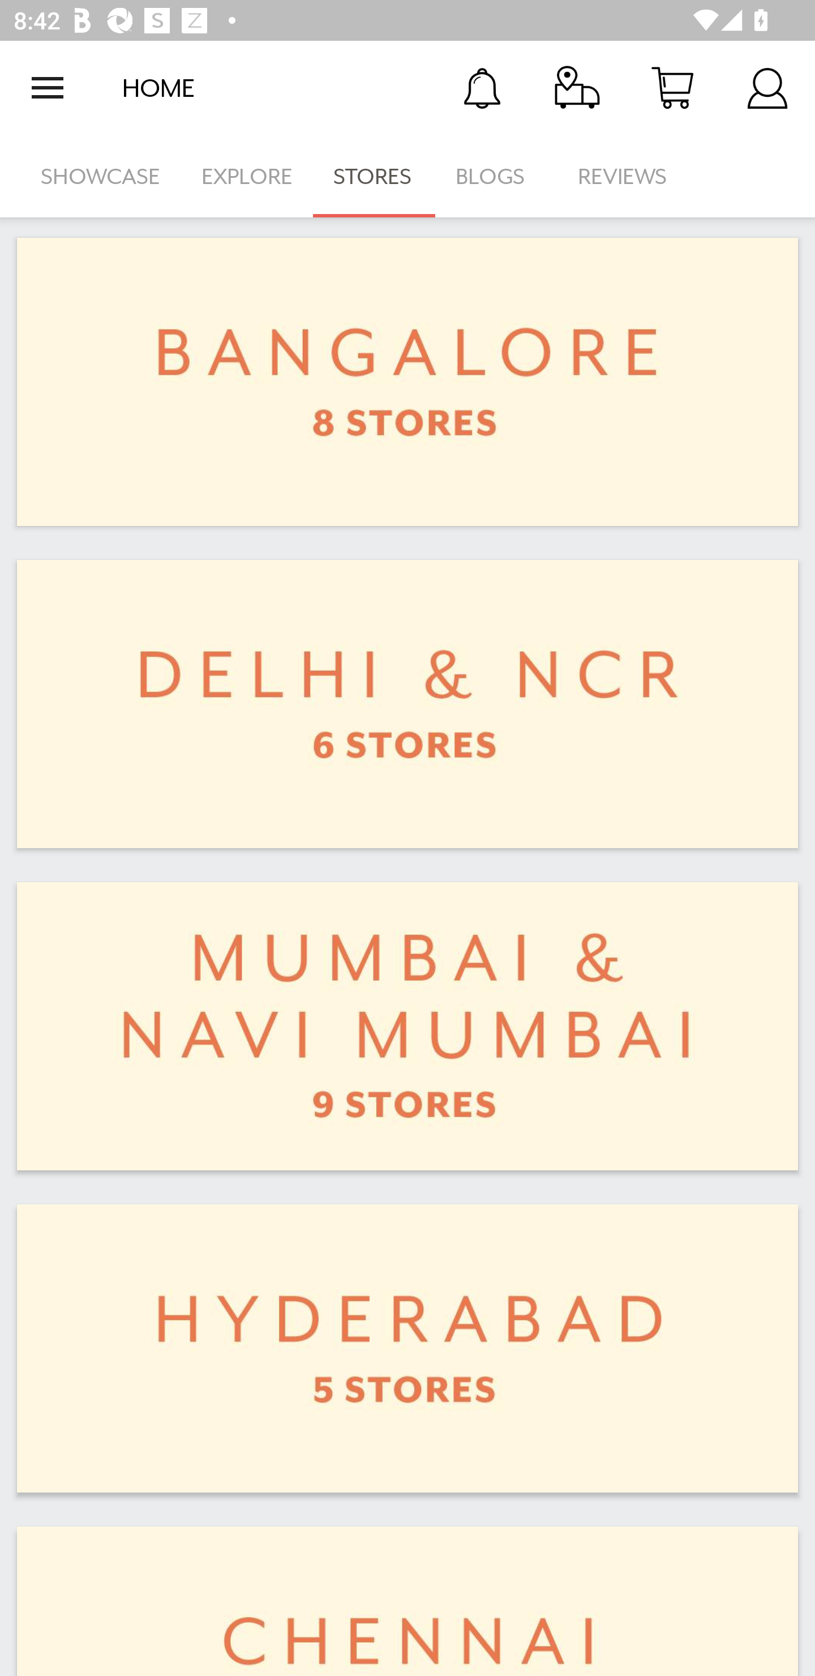 The width and height of the screenshot is (815, 1676). I want to click on STORES, so click(374, 177).